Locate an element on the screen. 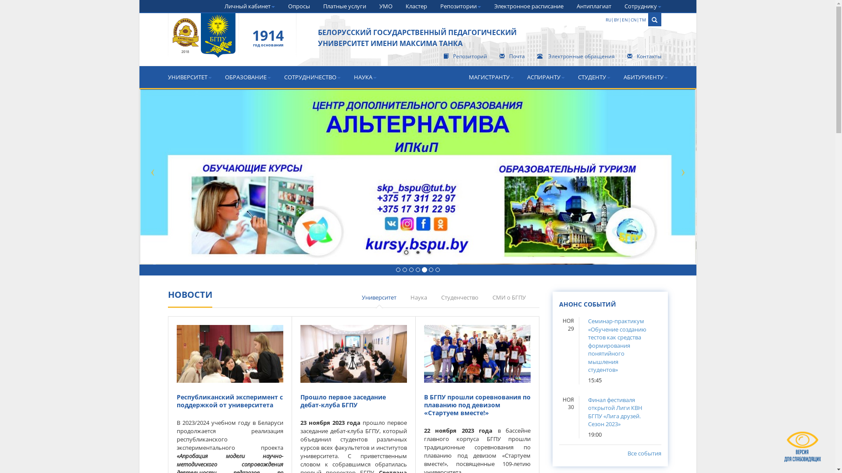 Image resolution: width=842 pixels, height=473 pixels. BY is located at coordinates (617, 20).